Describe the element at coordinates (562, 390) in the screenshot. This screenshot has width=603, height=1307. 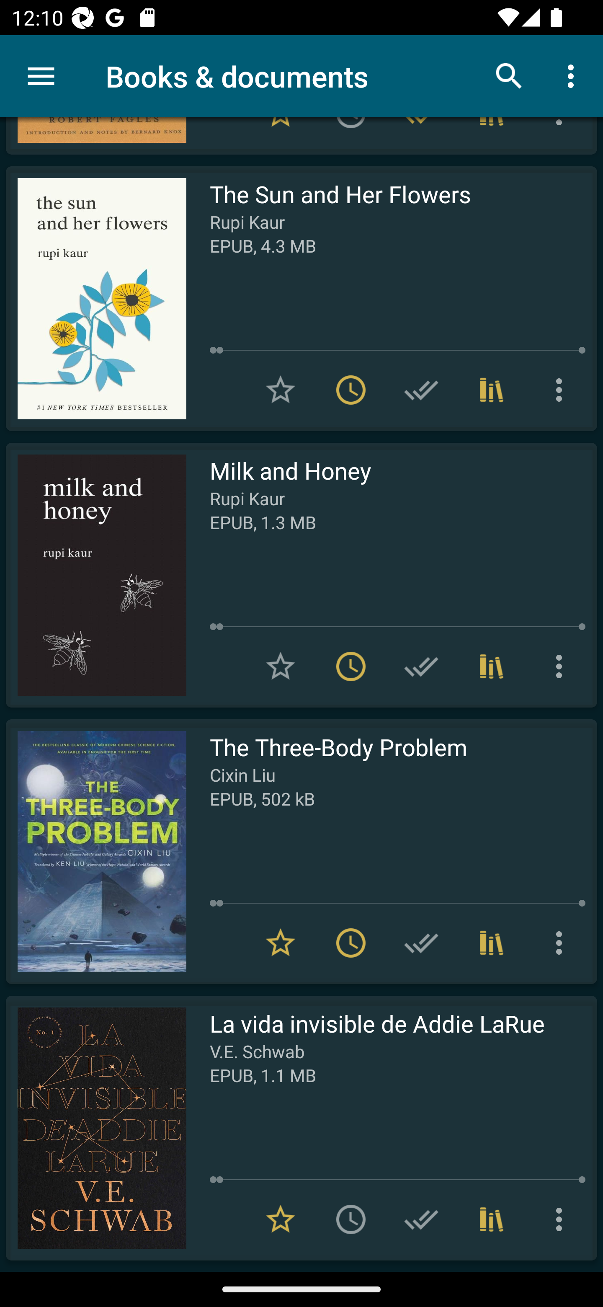
I see `More options` at that location.